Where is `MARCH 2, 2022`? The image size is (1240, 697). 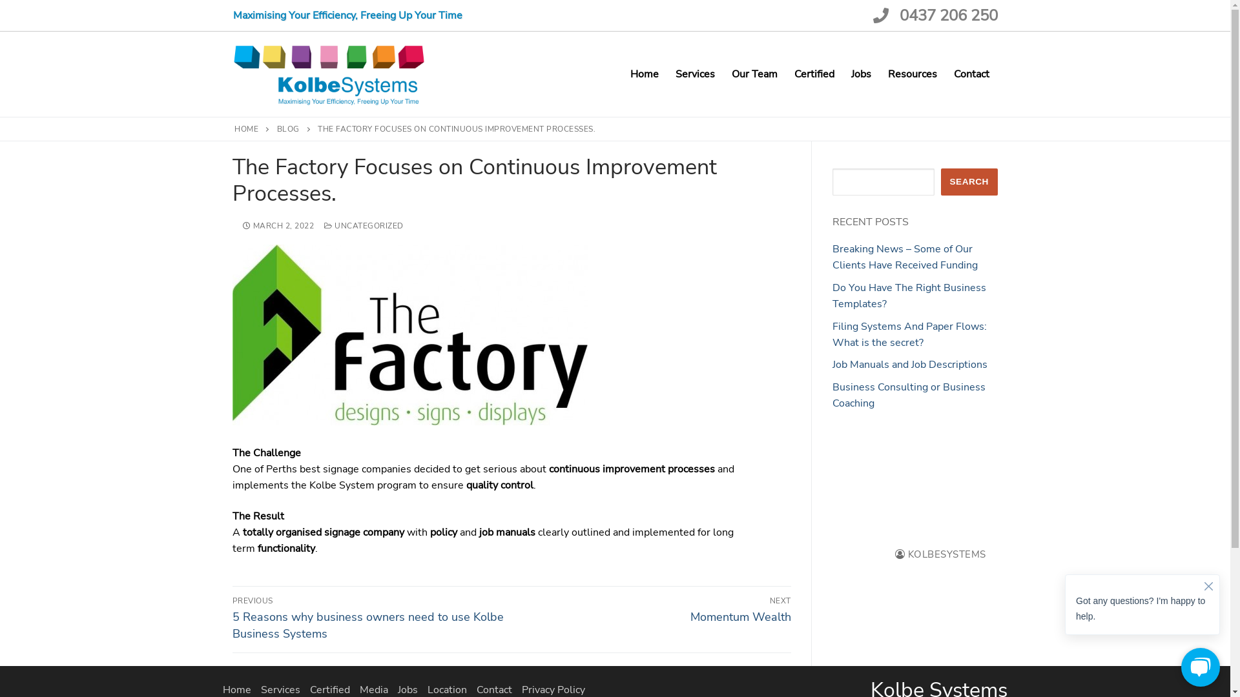 MARCH 2, 2022 is located at coordinates (279, 226).